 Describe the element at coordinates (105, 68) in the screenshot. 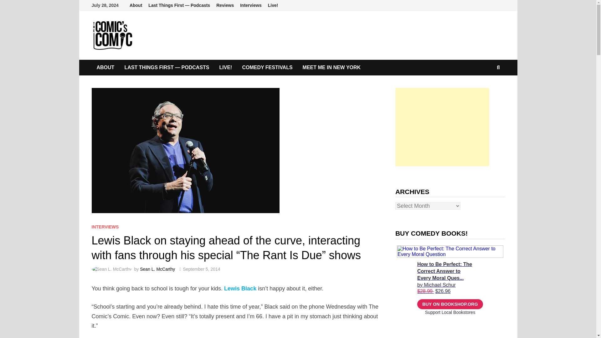

I see `ABOUT` at that location.